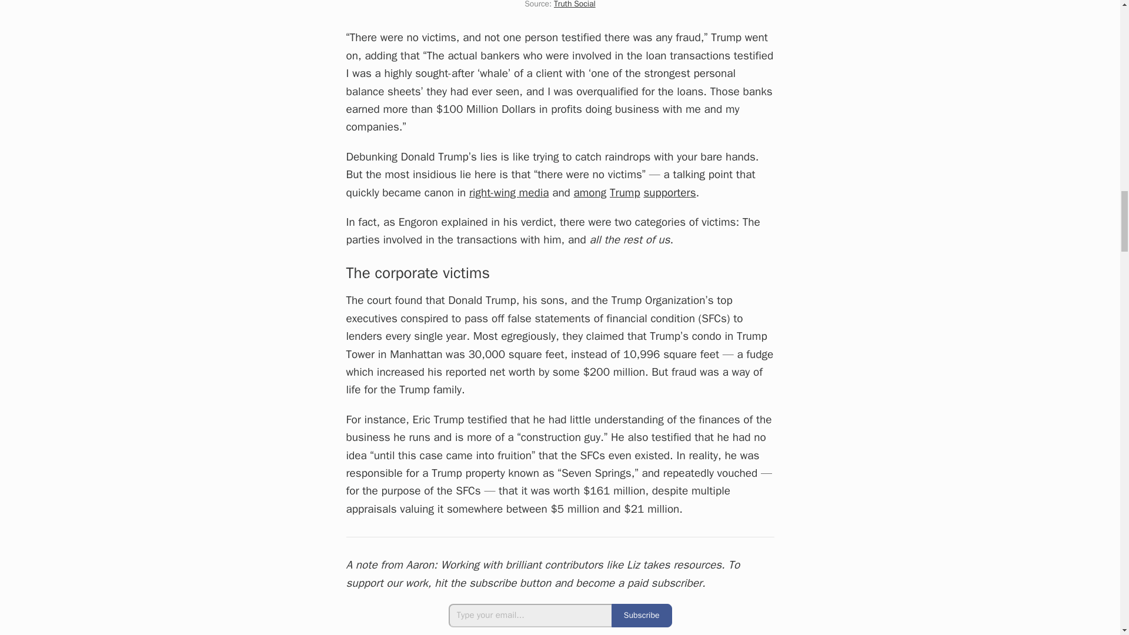 Image resolution: width=1129 pixels, height=635 pixels. What do you see at coordinates (509, 193) in the screenshot?
I see `right-wing media` at bounding box center [509, 193].